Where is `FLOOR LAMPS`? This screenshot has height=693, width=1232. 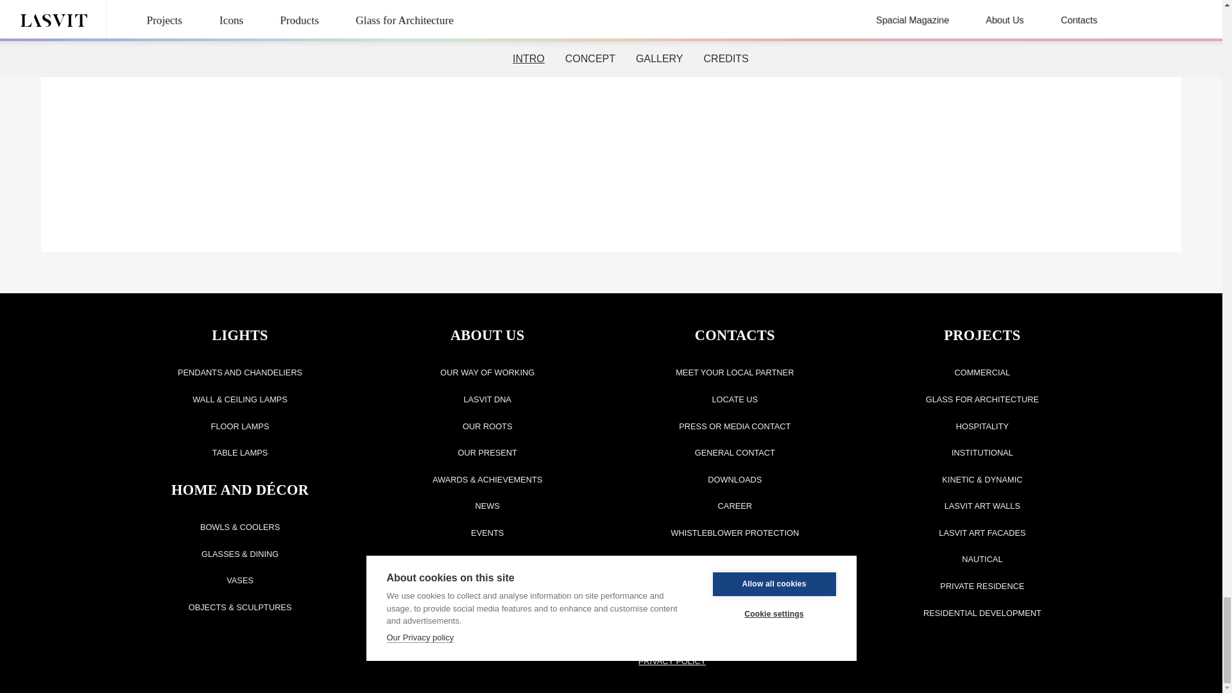
FLOOR LAMPS is located at coordinates (240, 426).